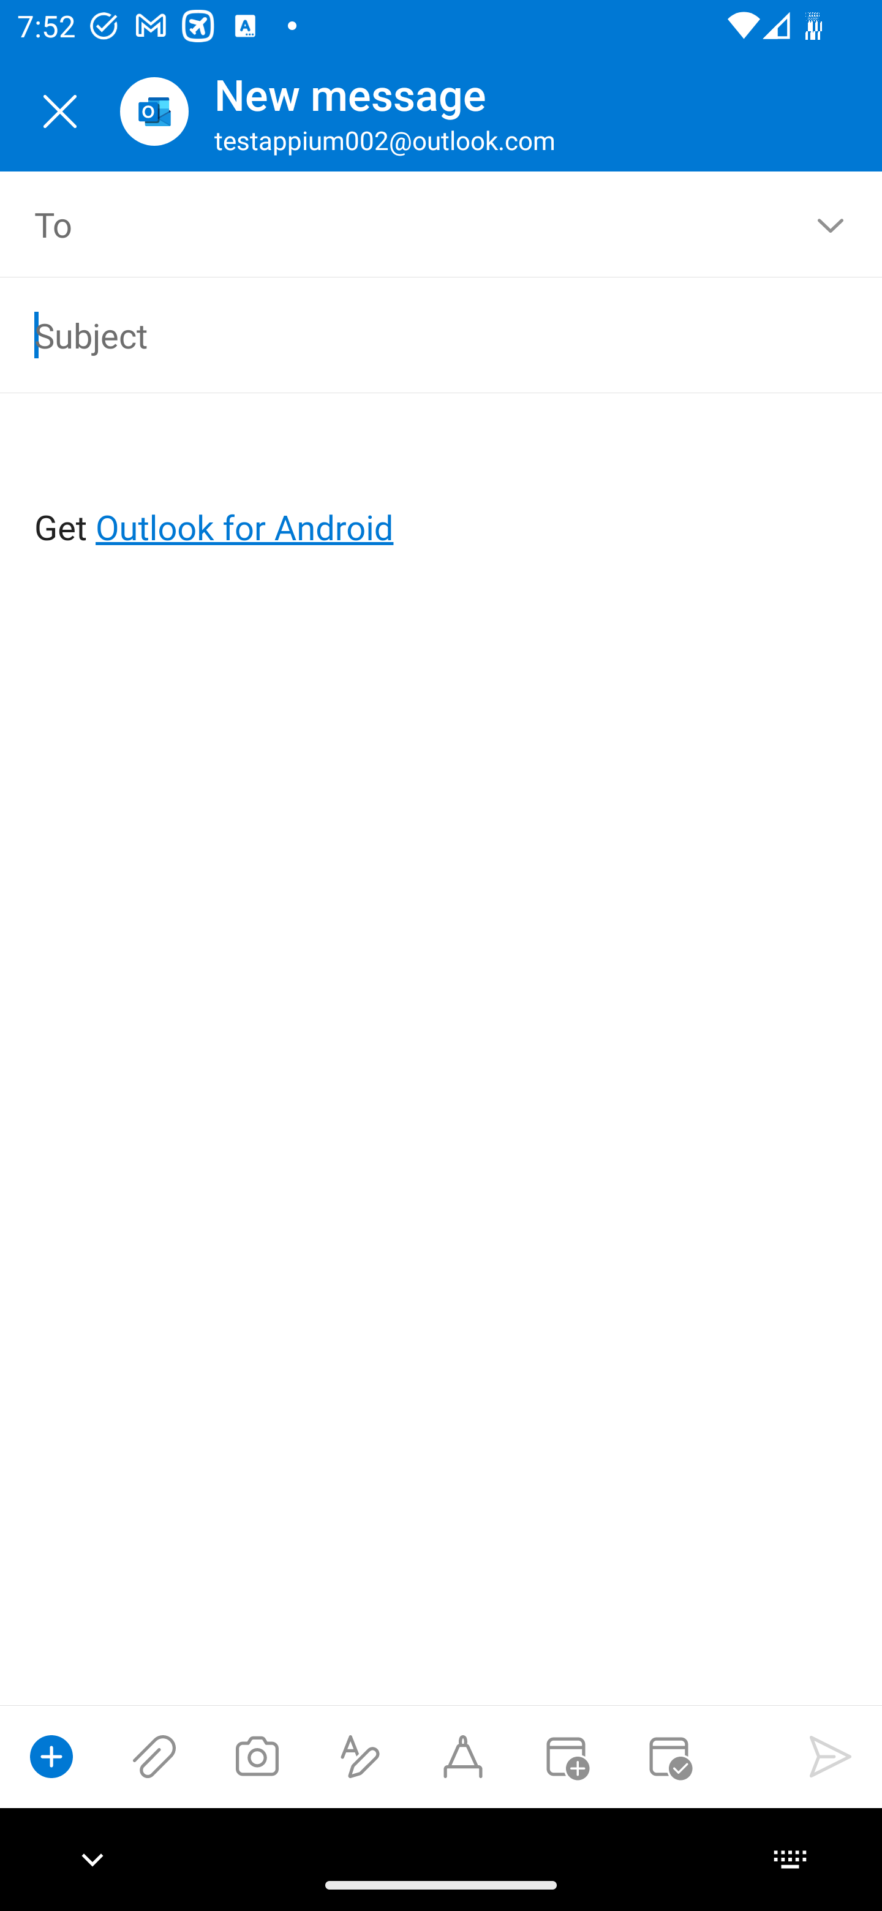 The width and height of the screenshot is (882, 1911). I want to click on Take a photo, so click(257, 1756).